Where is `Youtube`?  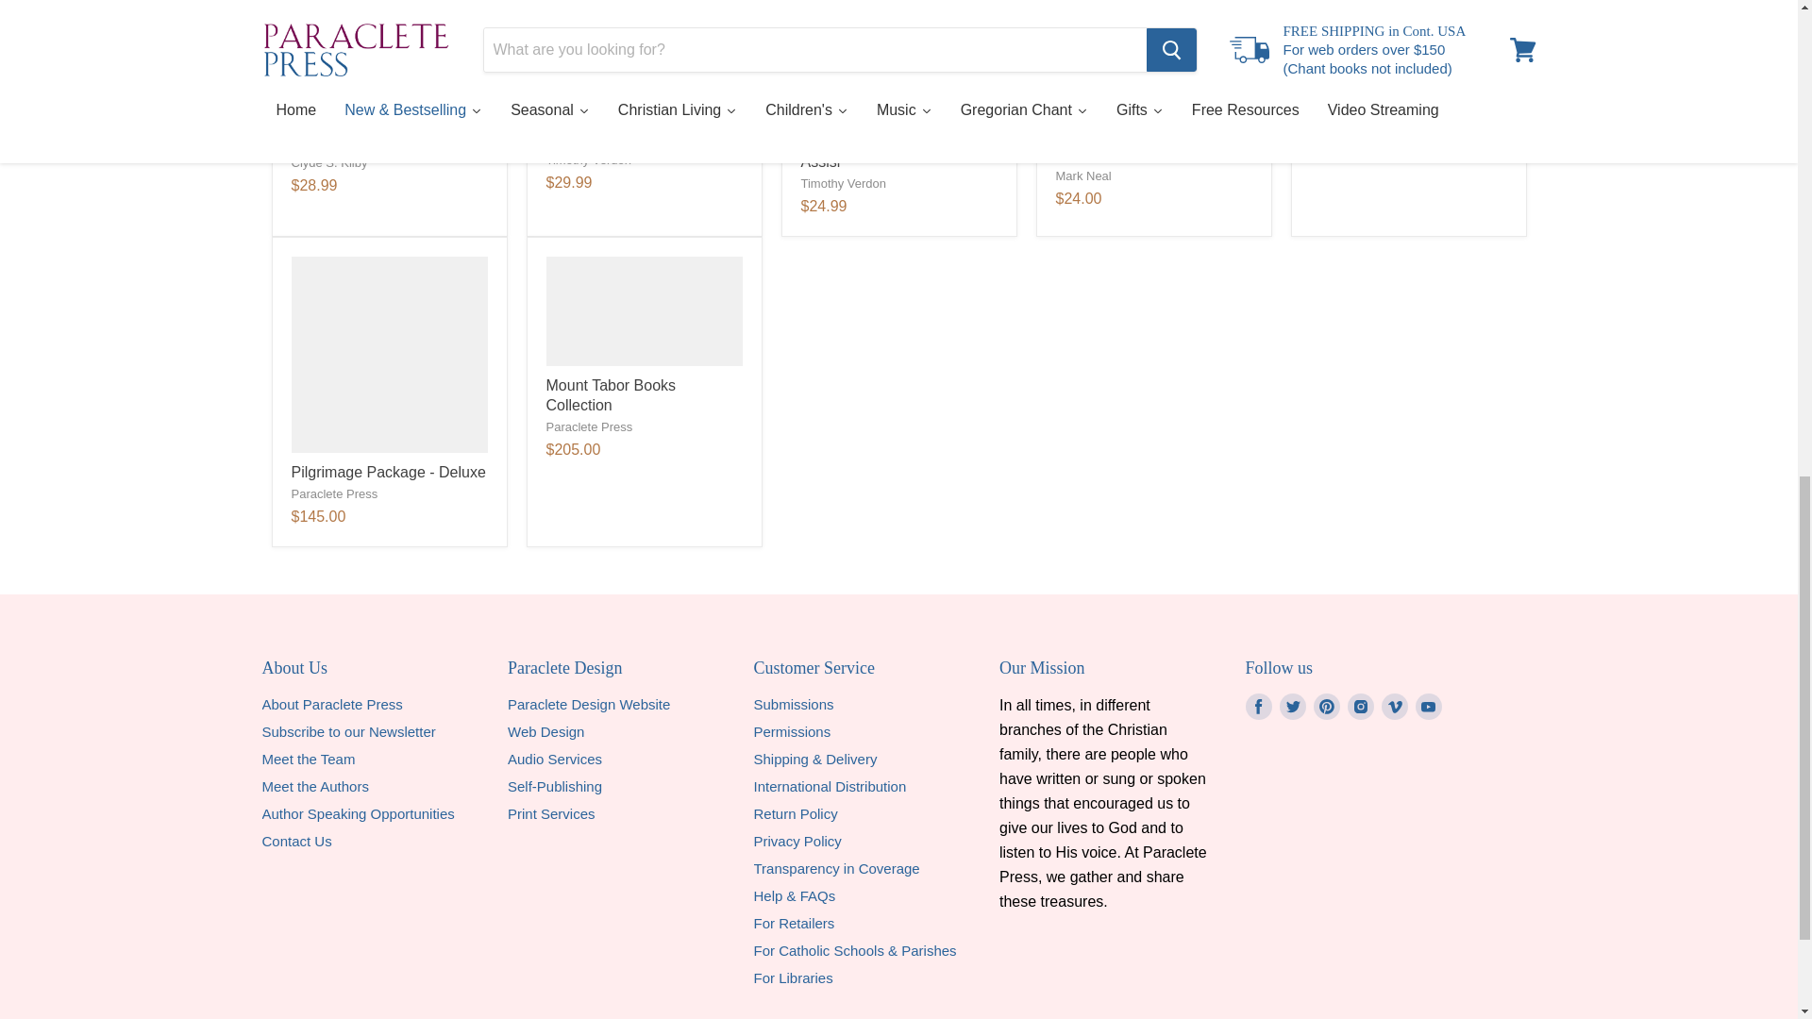 Youtube is located at coordinates (1429, 706).